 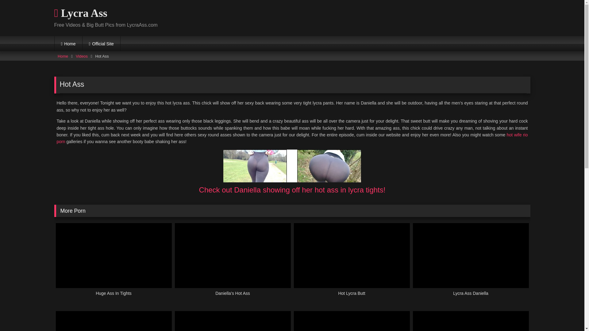 What do you see at coordinates (471, 263) in the screenshot?
I see `Lycra Ass Daniella` at bounding box center [471, 263].